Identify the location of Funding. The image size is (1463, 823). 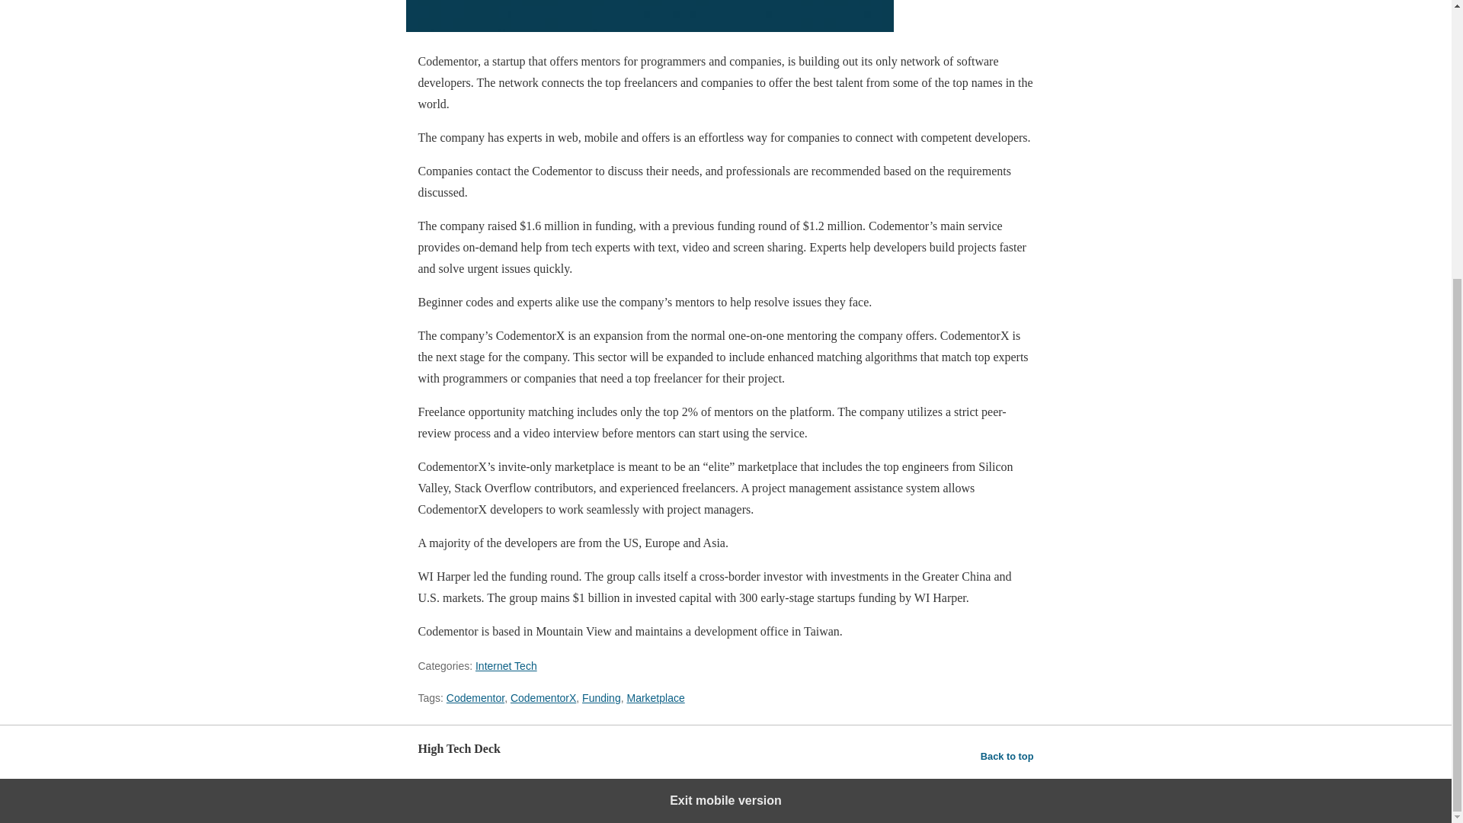
(601, 698).